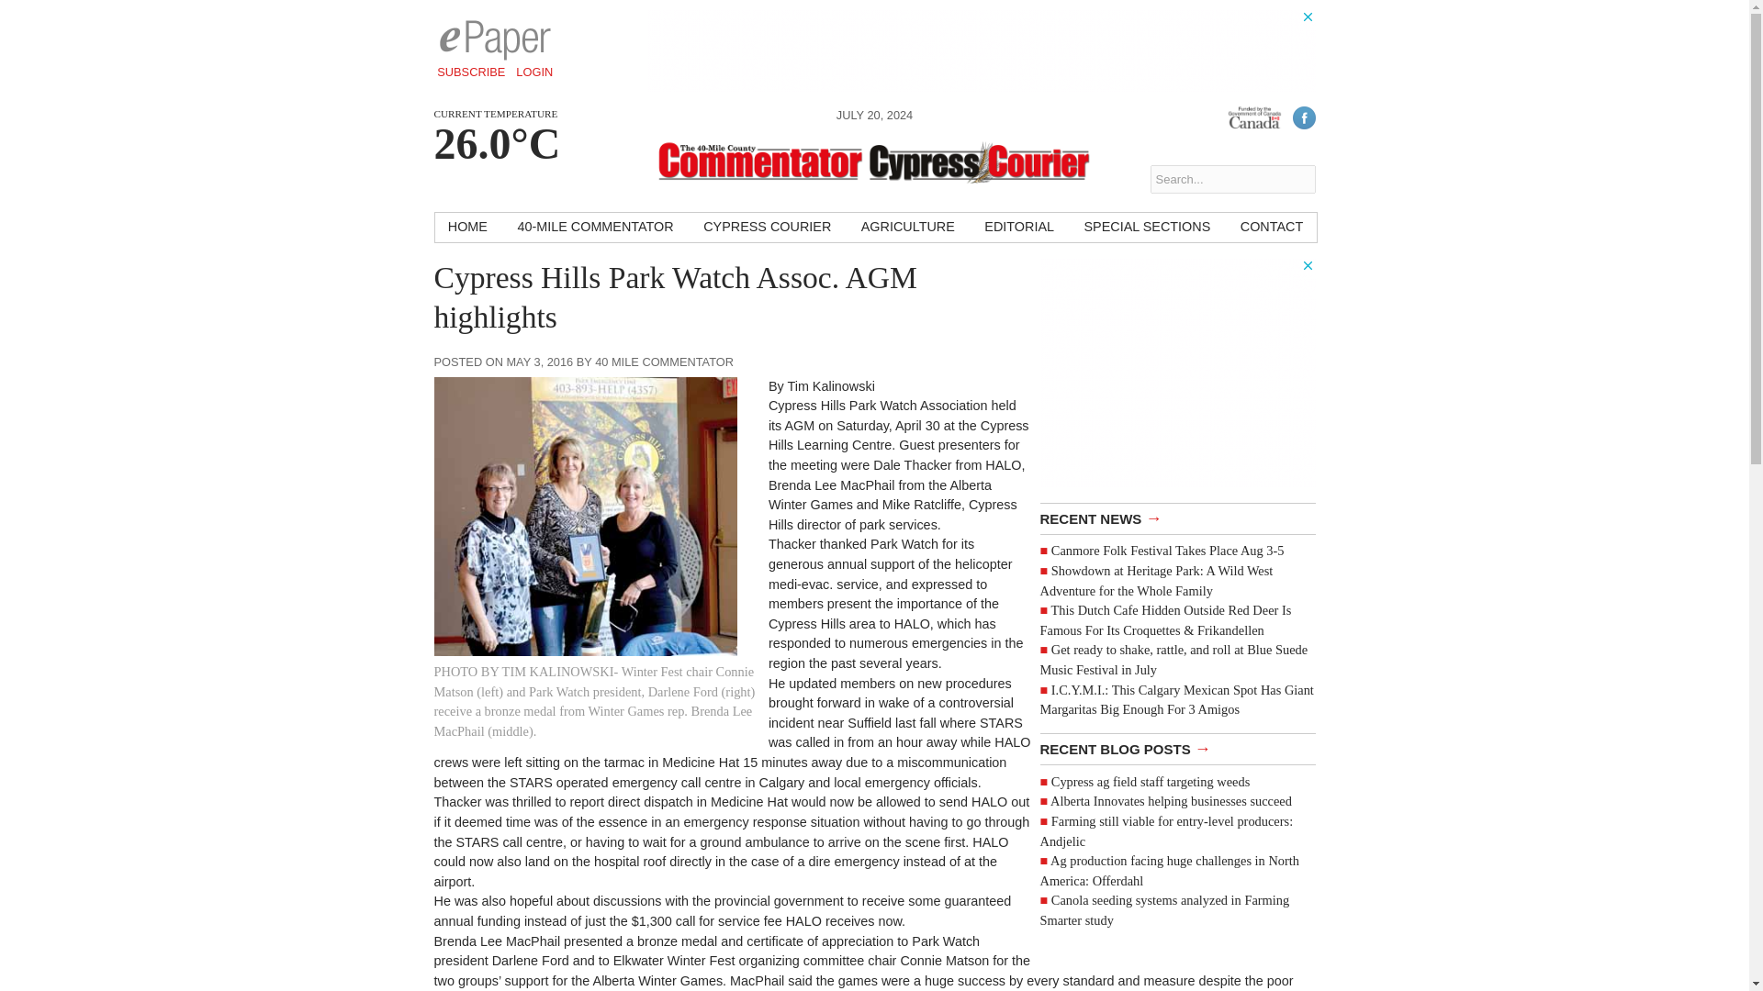 This screenshot has height=991, width=1763. What do you see at coordinates (595, 228) in the screenshot?
I see `40-MILE COMMENTATOR` at bounding box center [595, 228].